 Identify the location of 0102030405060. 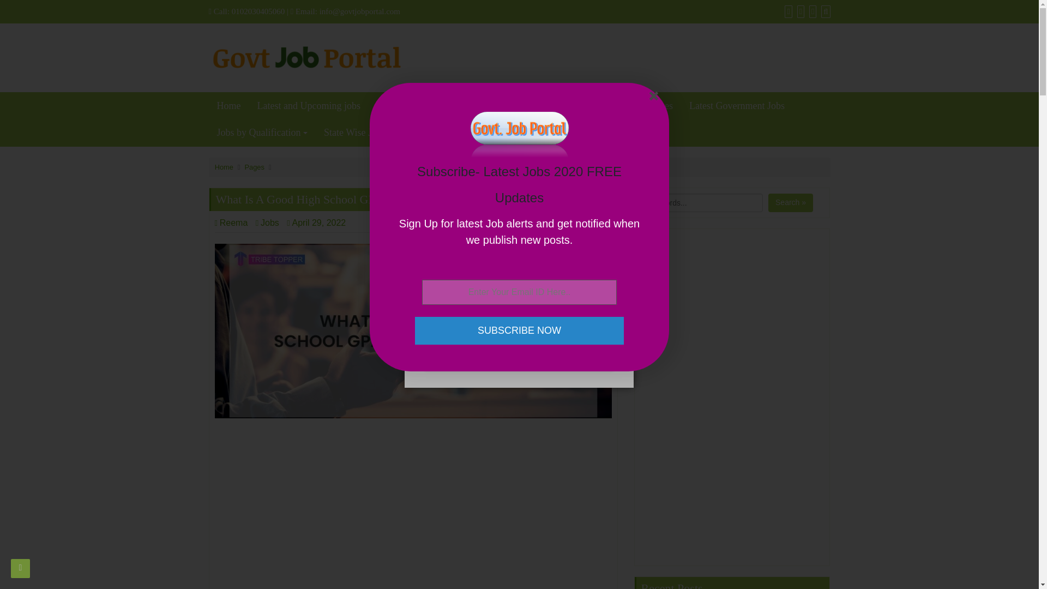
(258, 11).